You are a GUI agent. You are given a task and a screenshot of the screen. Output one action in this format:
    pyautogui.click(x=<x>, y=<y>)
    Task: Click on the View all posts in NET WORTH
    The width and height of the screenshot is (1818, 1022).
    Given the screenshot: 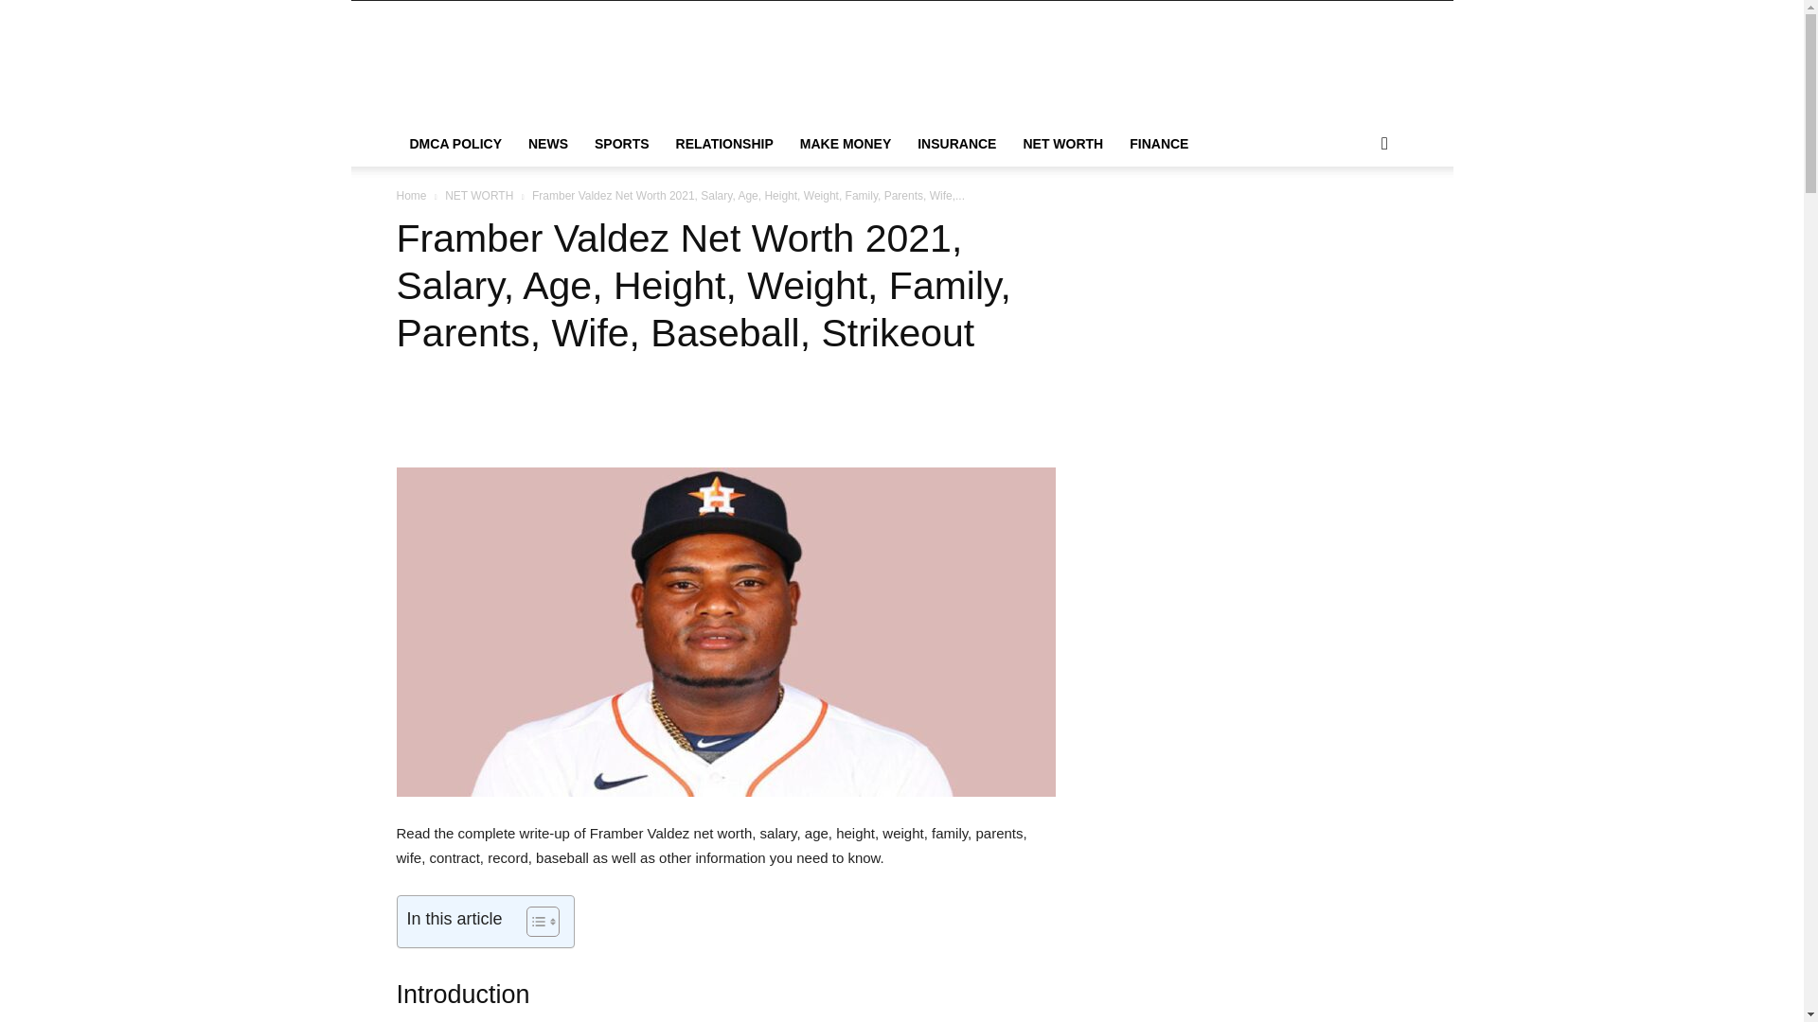 What is the action you would take?
    pyautogui.click(x=479, y=195)
    